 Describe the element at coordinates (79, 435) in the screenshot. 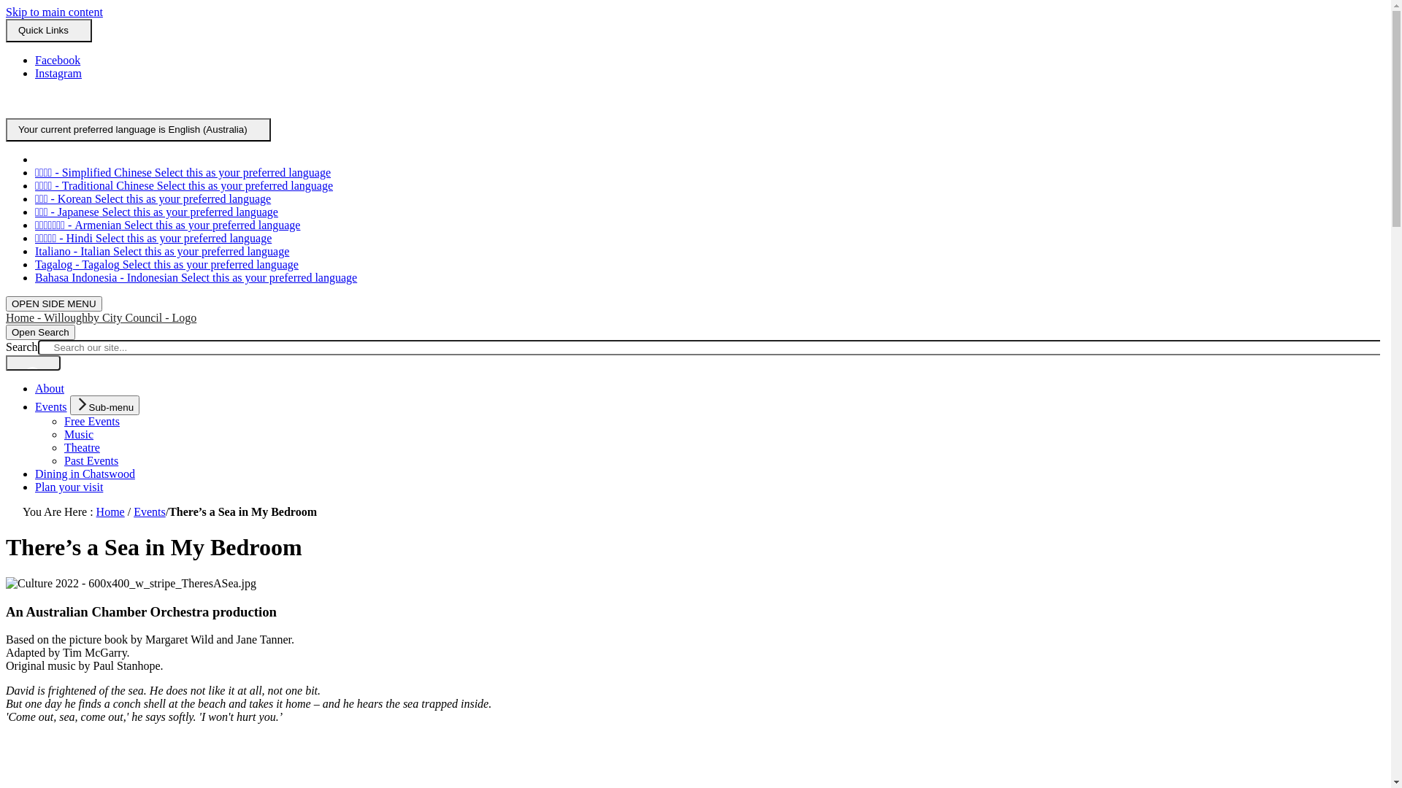

I see `Music` at that location.